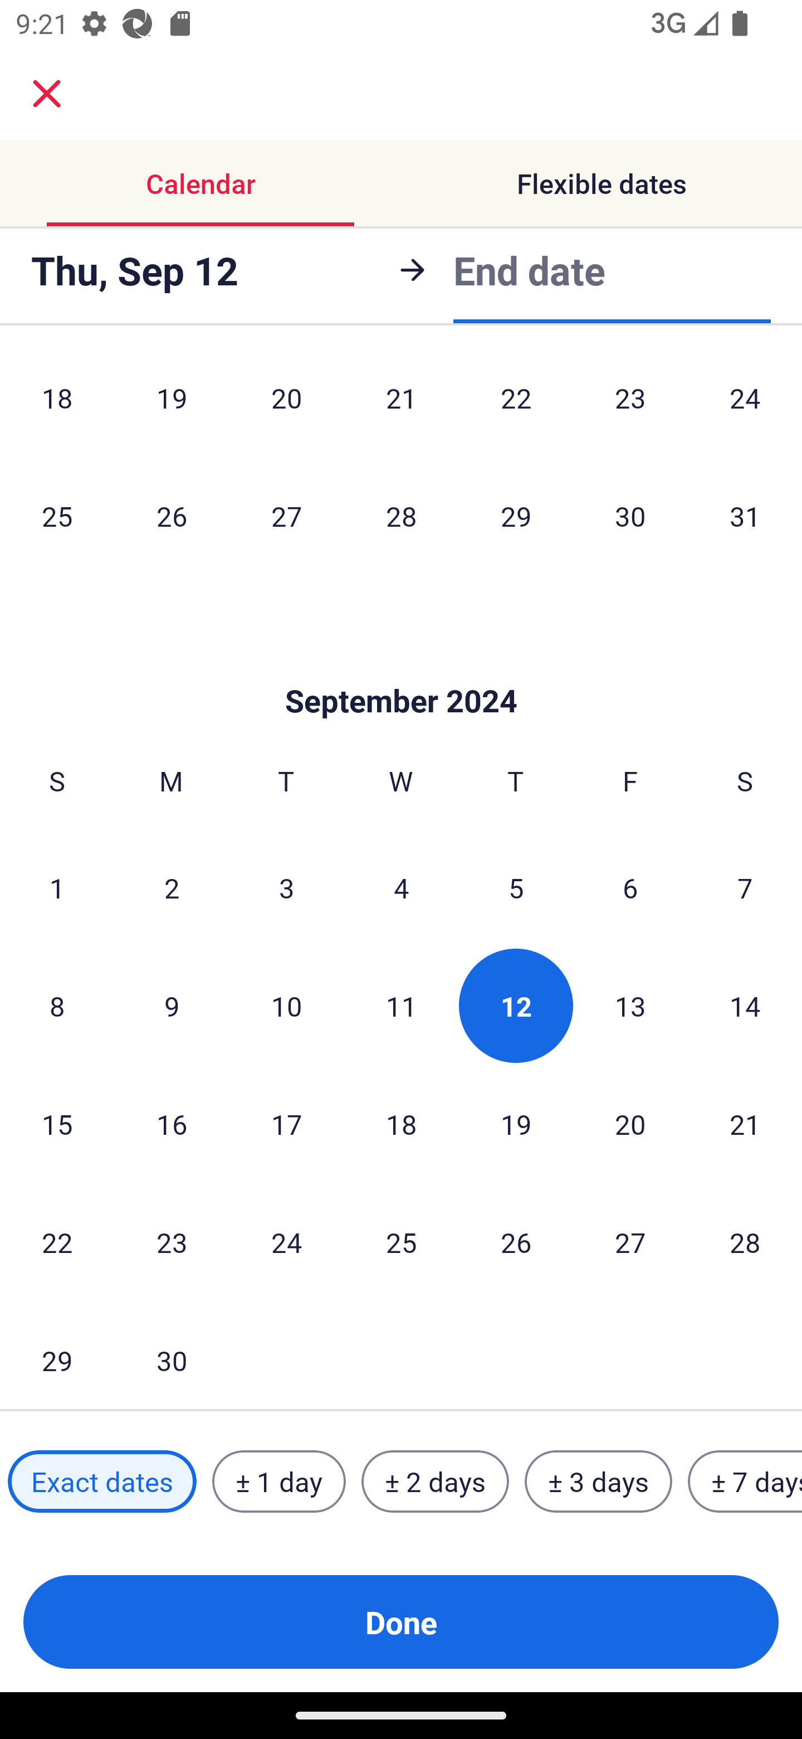  What do you see at coordinates (286, 1005) in the screenshot?
I see `10 Tuesday, September 10, 2024` at bounding box center [286, 1005].